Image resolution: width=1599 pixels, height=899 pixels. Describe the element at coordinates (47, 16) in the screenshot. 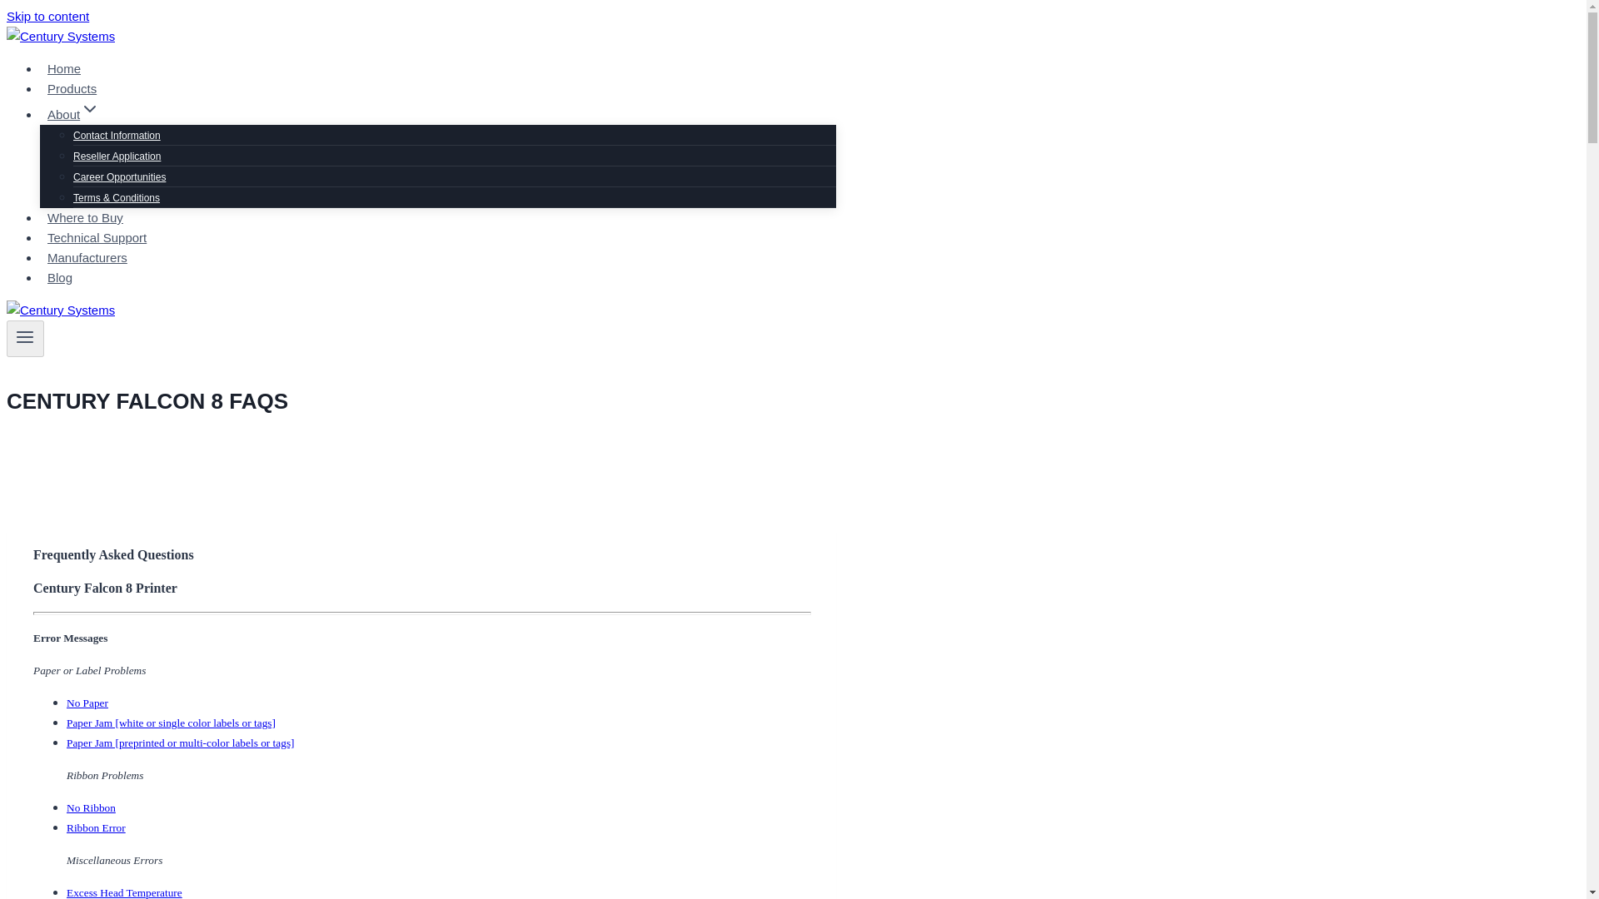

I see `Skip to content` at that location.